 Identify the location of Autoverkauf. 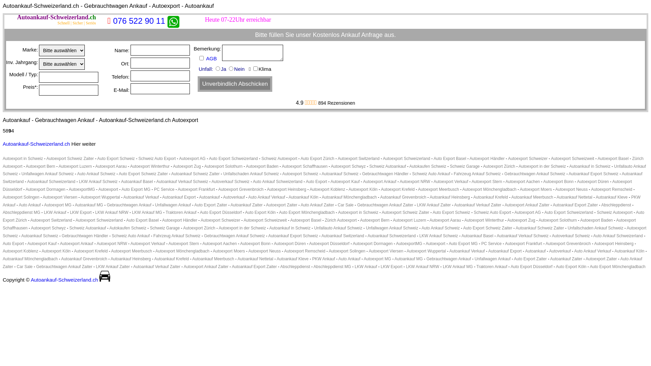
(234, 197).